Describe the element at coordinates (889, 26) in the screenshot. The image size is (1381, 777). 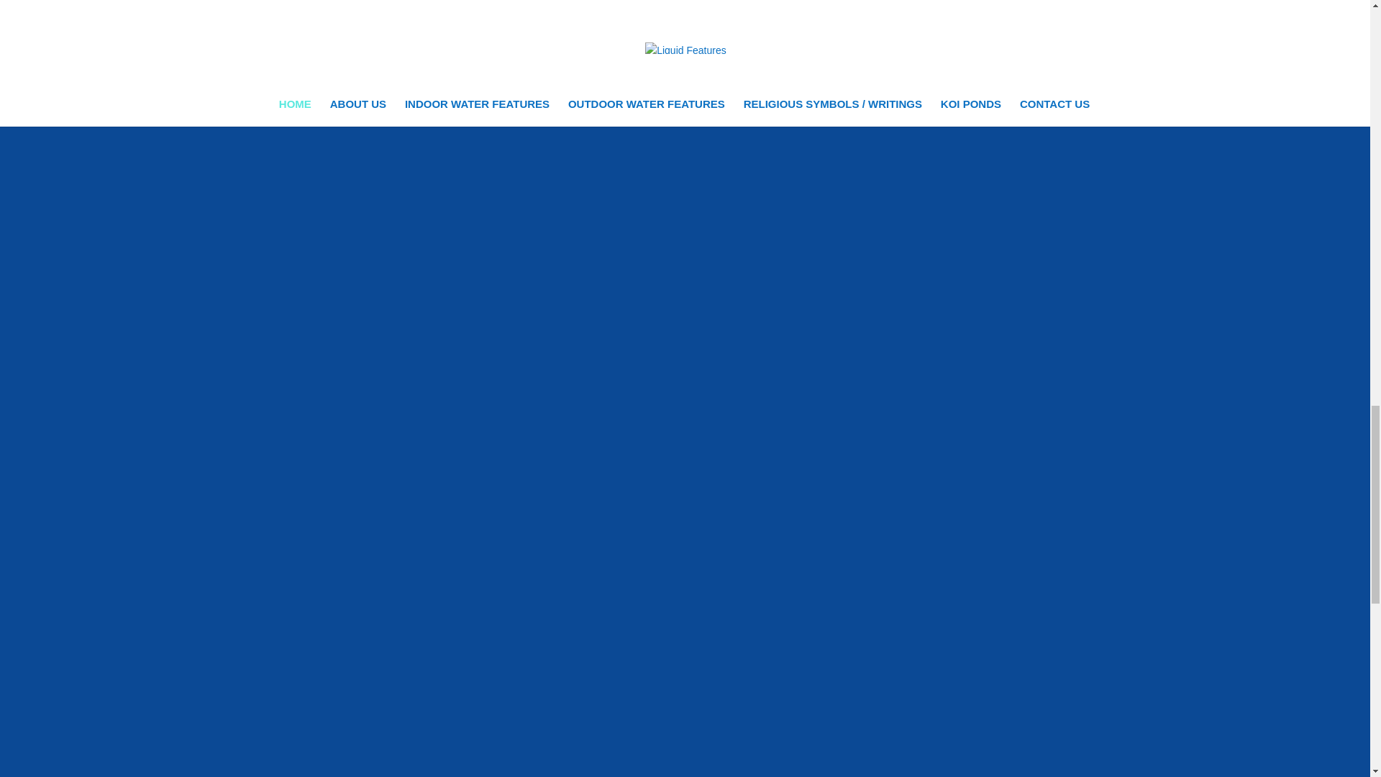
I see `YouTube video player` at that location.